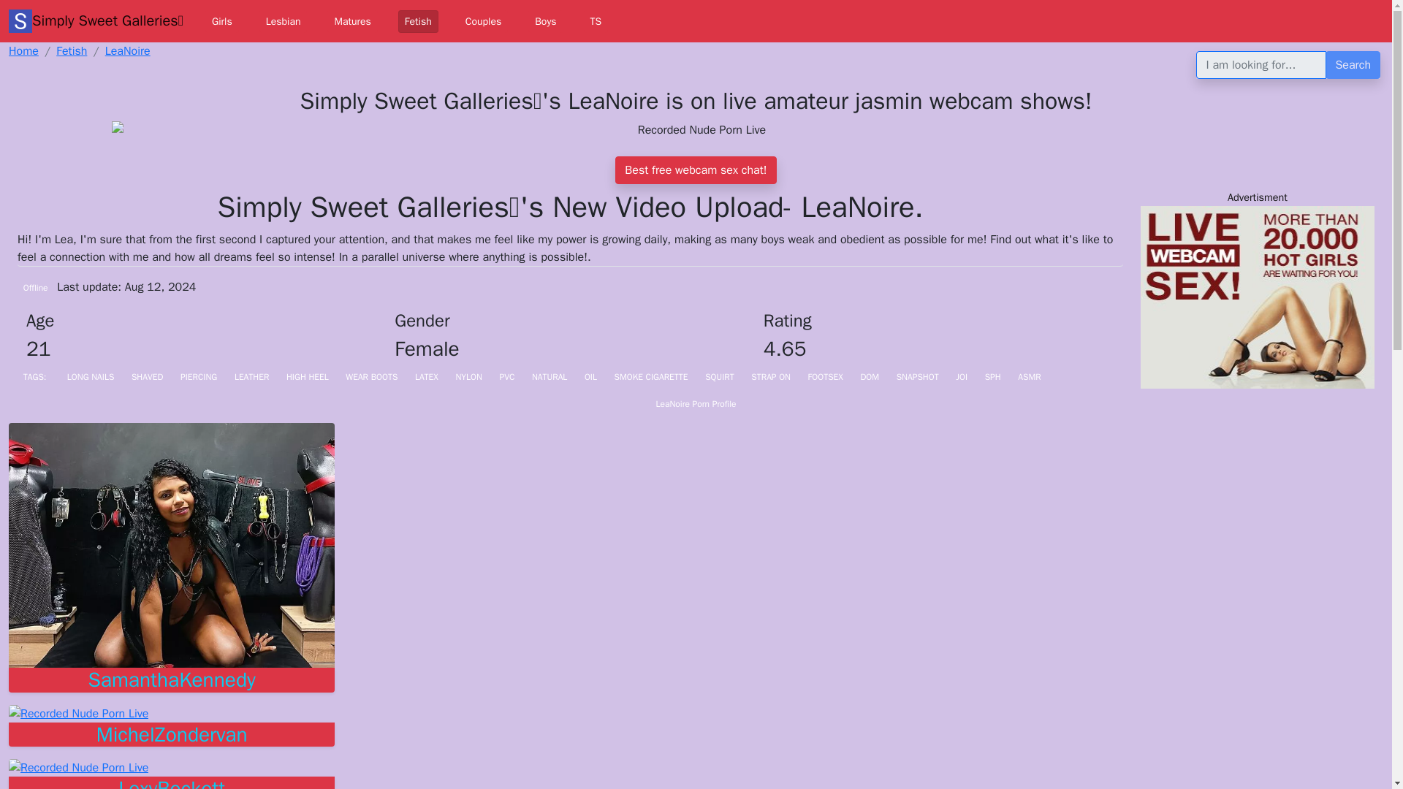  Describe the element at coordinates (418, 22) in the screenshot. I see `Fetish` at that location.